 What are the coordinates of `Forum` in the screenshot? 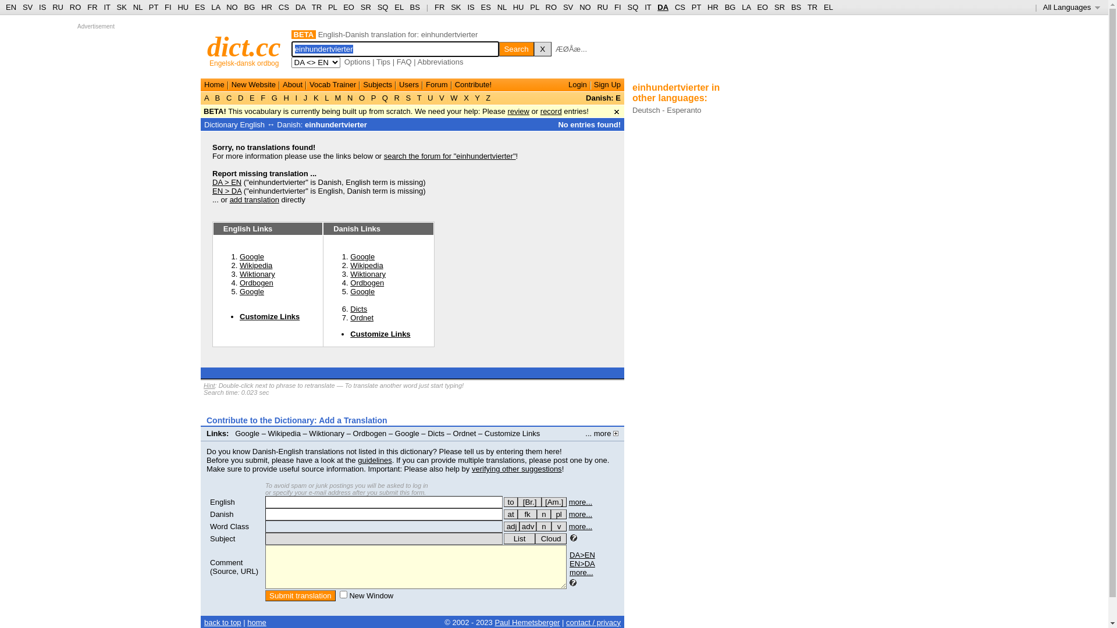 It's located at (437, 85).